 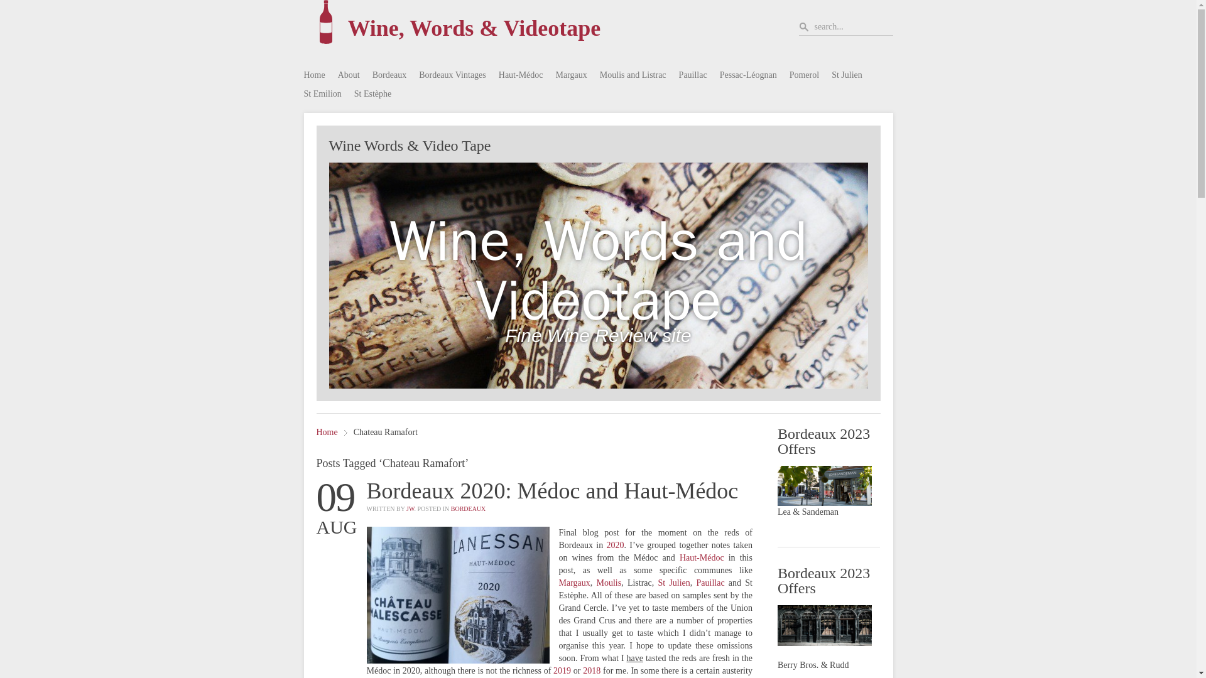 What do you see at coordinates (572, 75) in the screenshot?
I see `Margaux` at bounding box center [572, 75].